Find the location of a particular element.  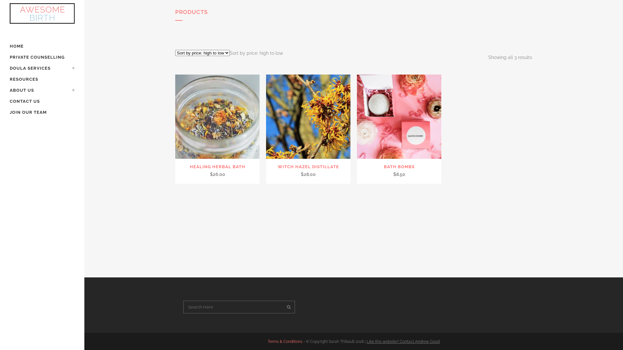

BATH BOMBS
$8.50 is located at coordinates (399, 171).